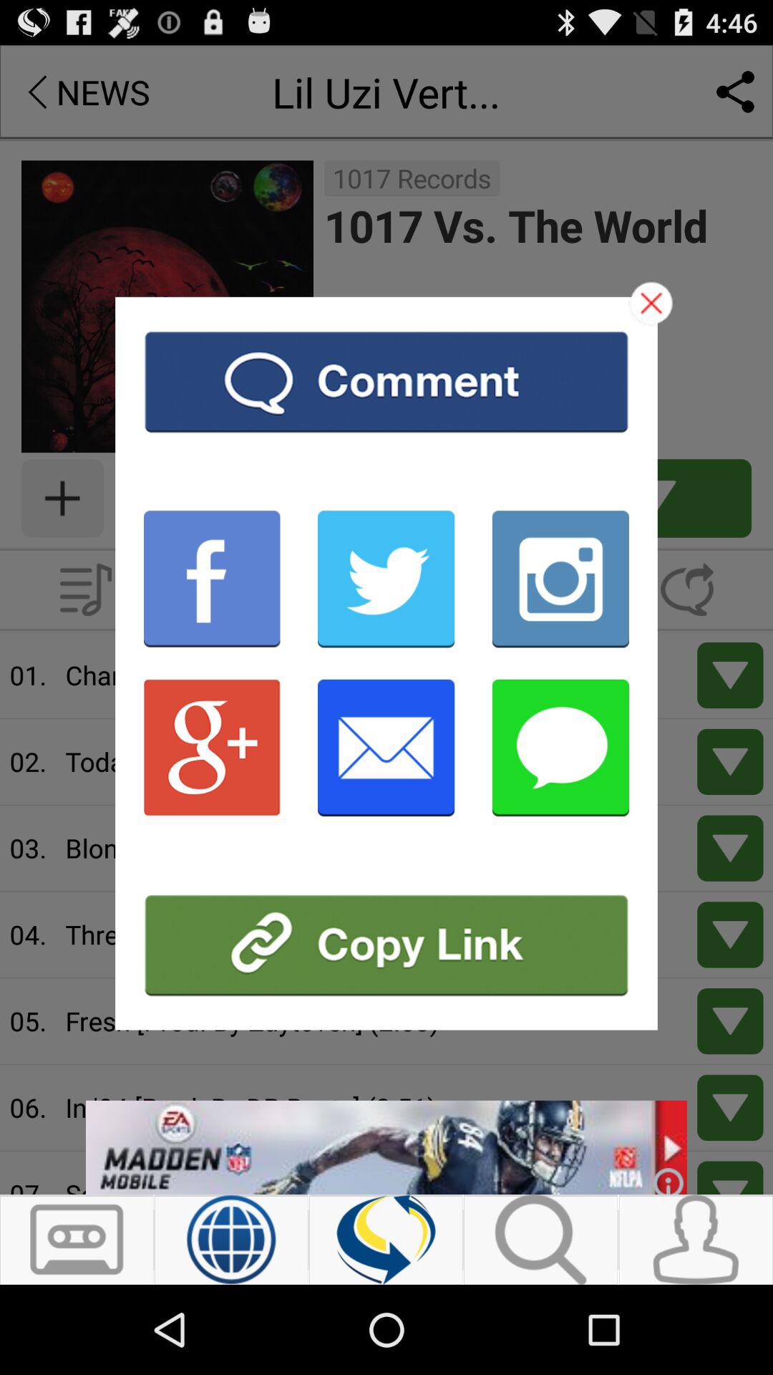 This screenshot has height=1375, width=773. I want to click on select email, so click(386, 748).